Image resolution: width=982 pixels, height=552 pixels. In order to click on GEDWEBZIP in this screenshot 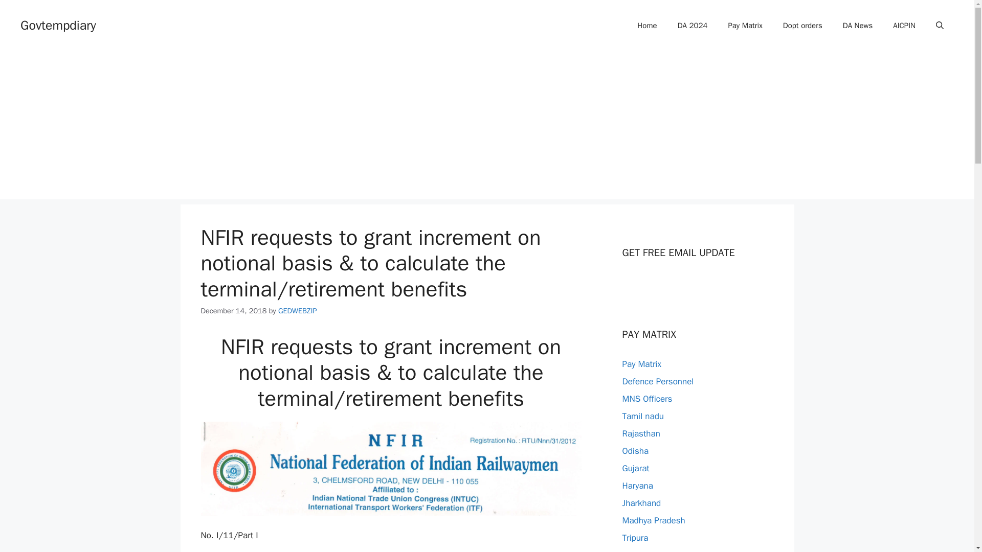, I will do `click(298, 311)`.